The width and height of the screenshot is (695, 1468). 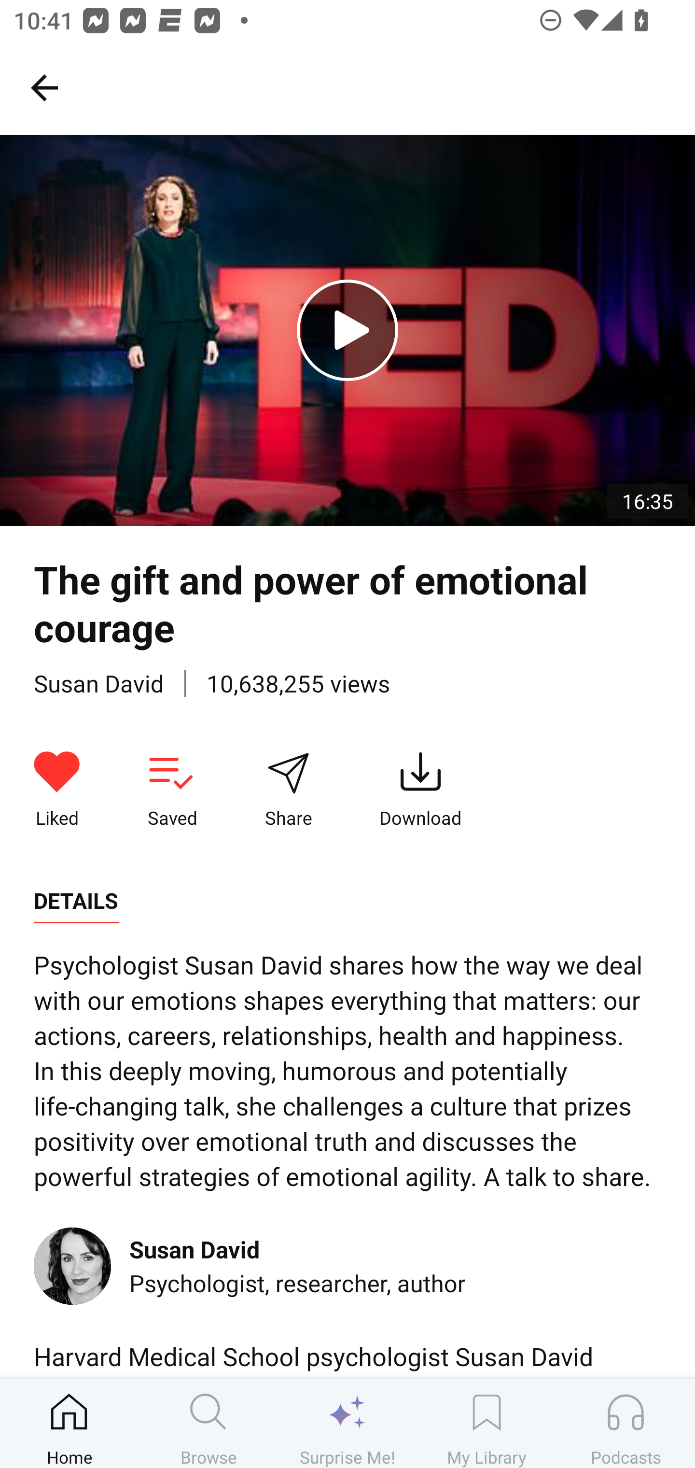 I want to click on My Library, so click(x=486, y=1423).